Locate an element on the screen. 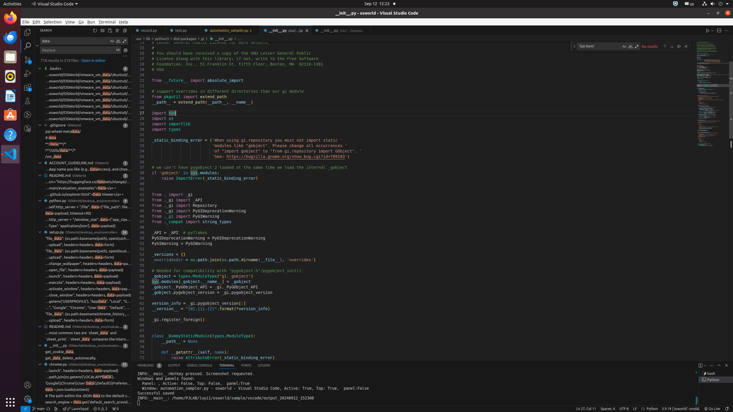 This screenshot has height=412, width=733. 2 matches in file README.md of folder OSWorld/desktop_env/evaluators, Search result is located at coordinates (83, 327).